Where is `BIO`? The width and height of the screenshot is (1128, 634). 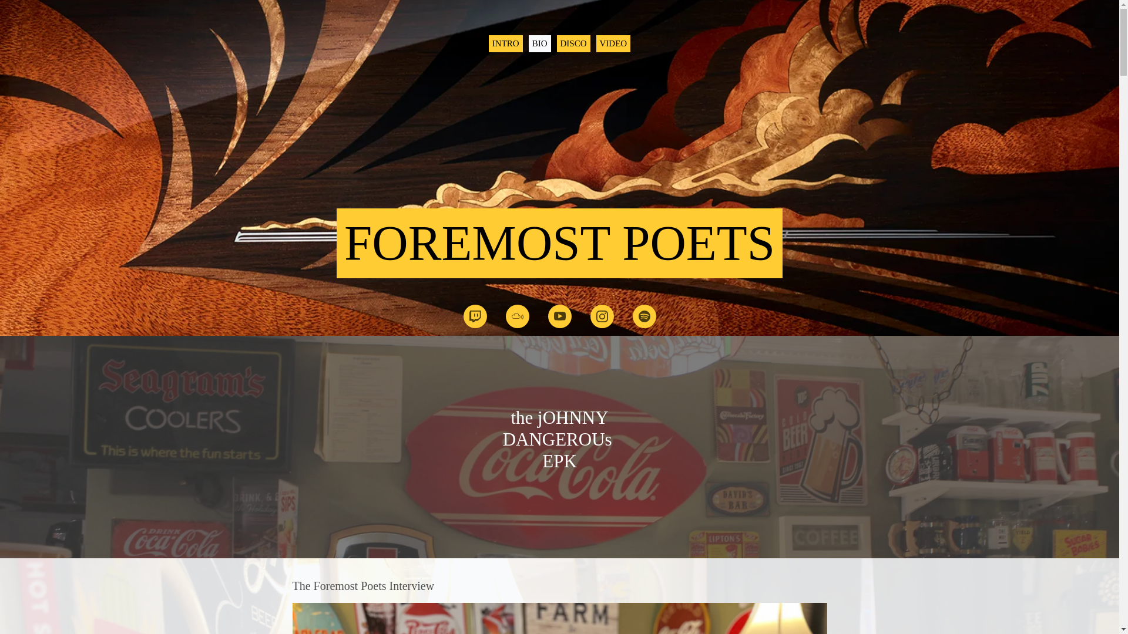 BIO is located at coordinates (540, 43).